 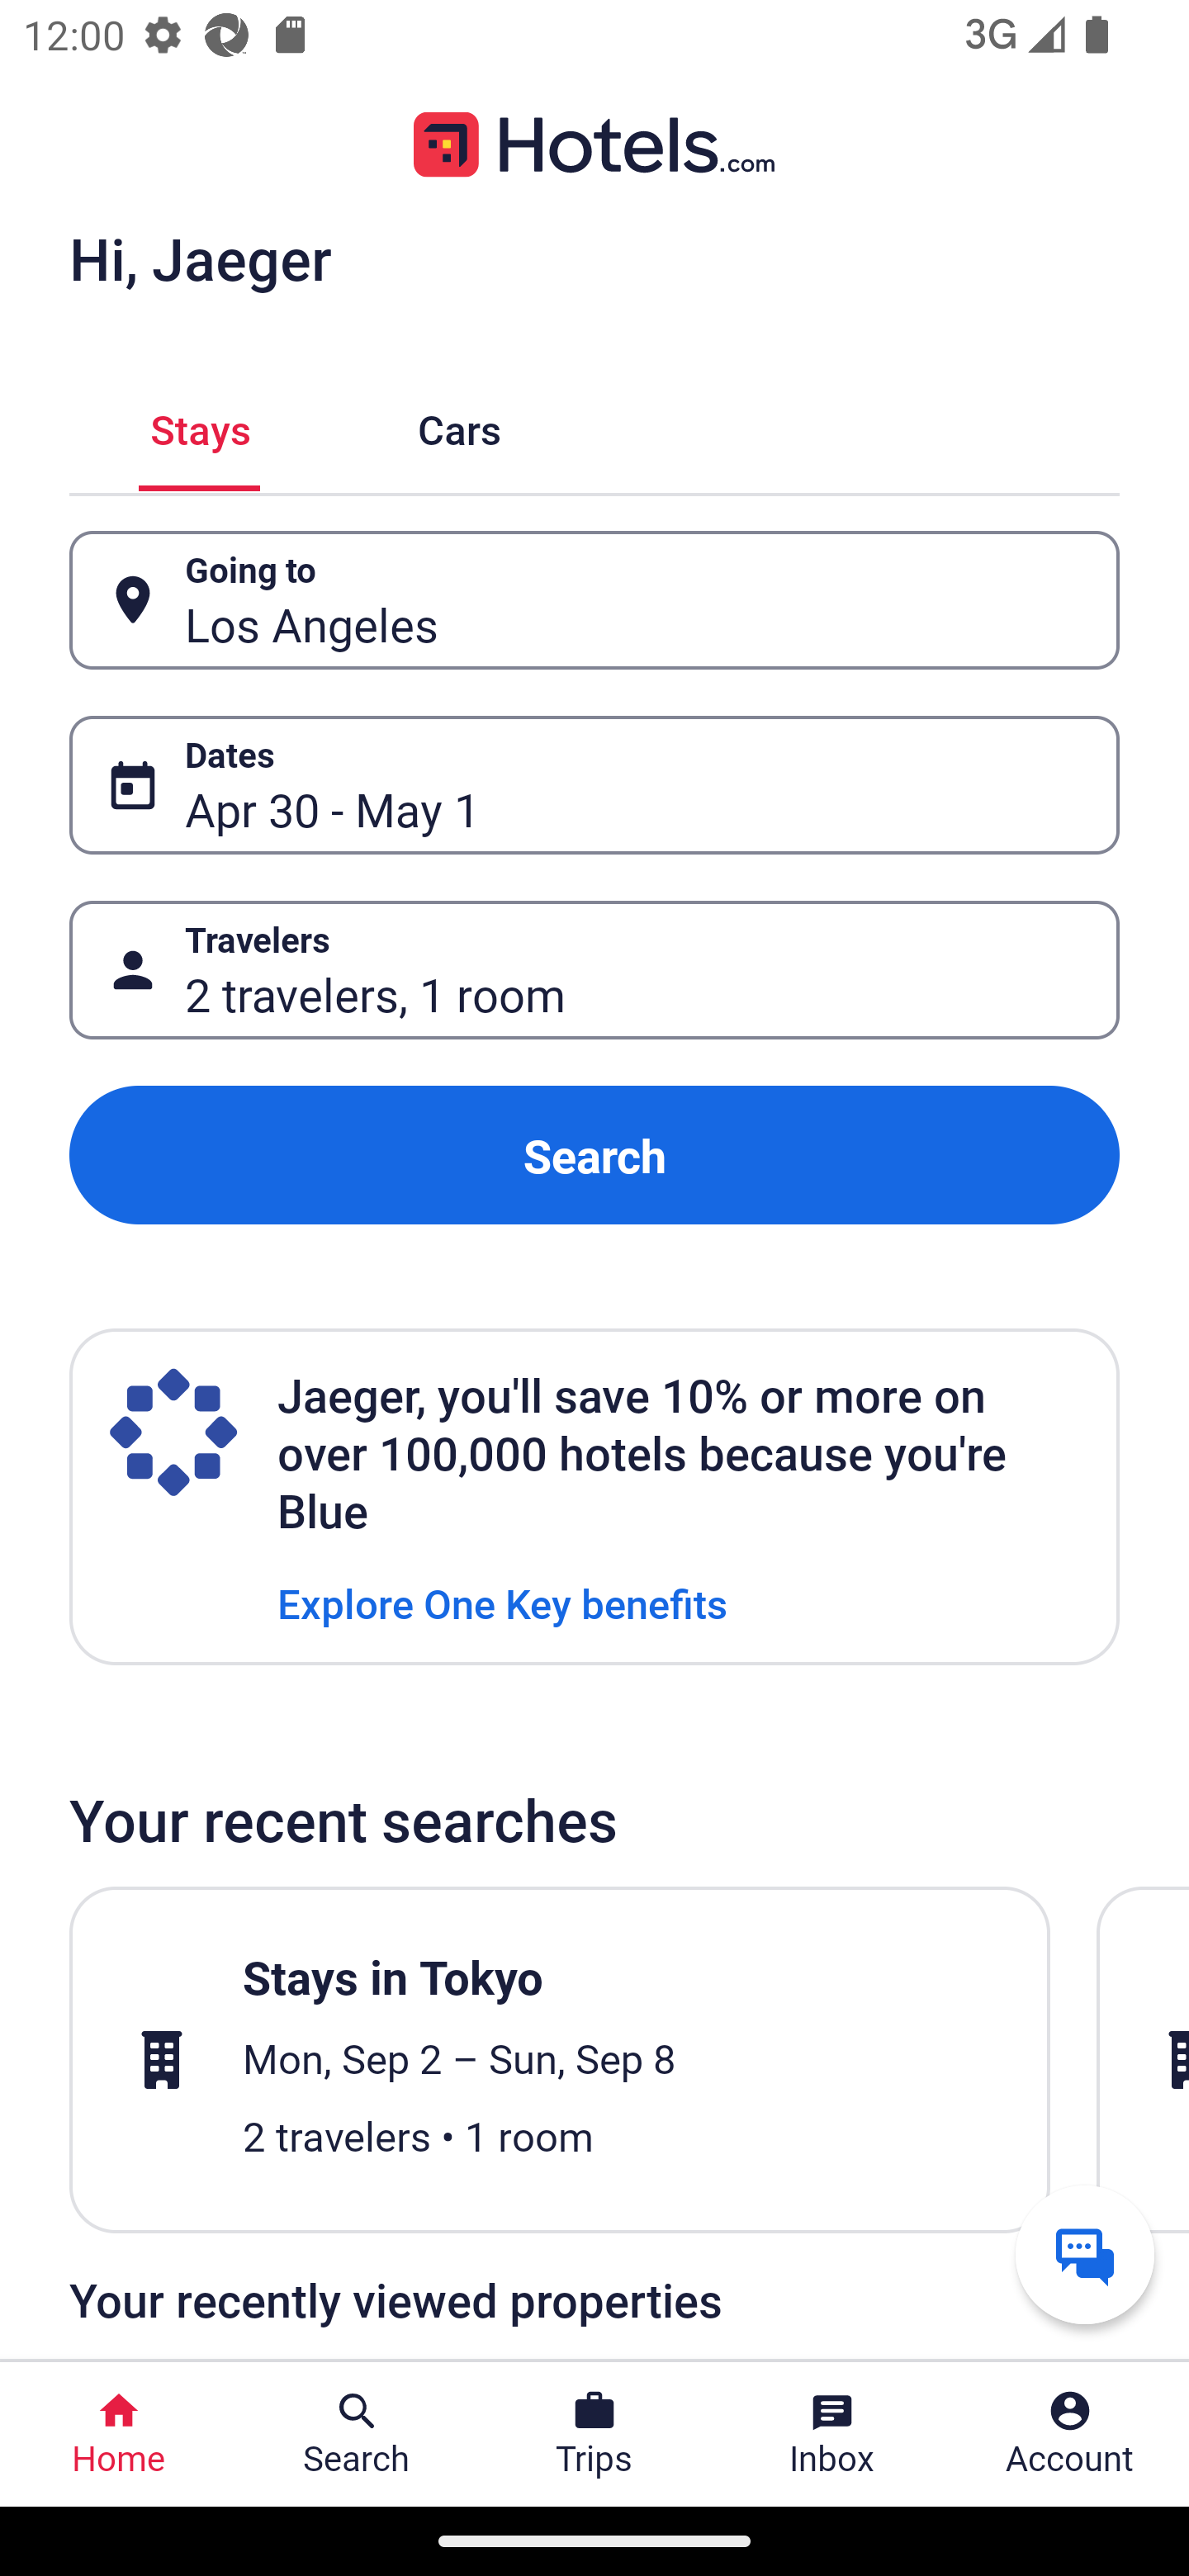 I want to click on Cars, so click(x=459, y=426).